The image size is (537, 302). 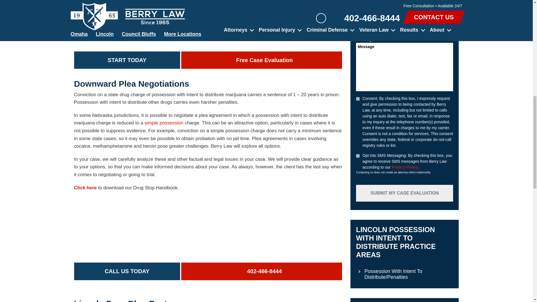 What do you see at coordinates (358, 155) in the screenshot?
I see `1` at bounding box center [358, 155].